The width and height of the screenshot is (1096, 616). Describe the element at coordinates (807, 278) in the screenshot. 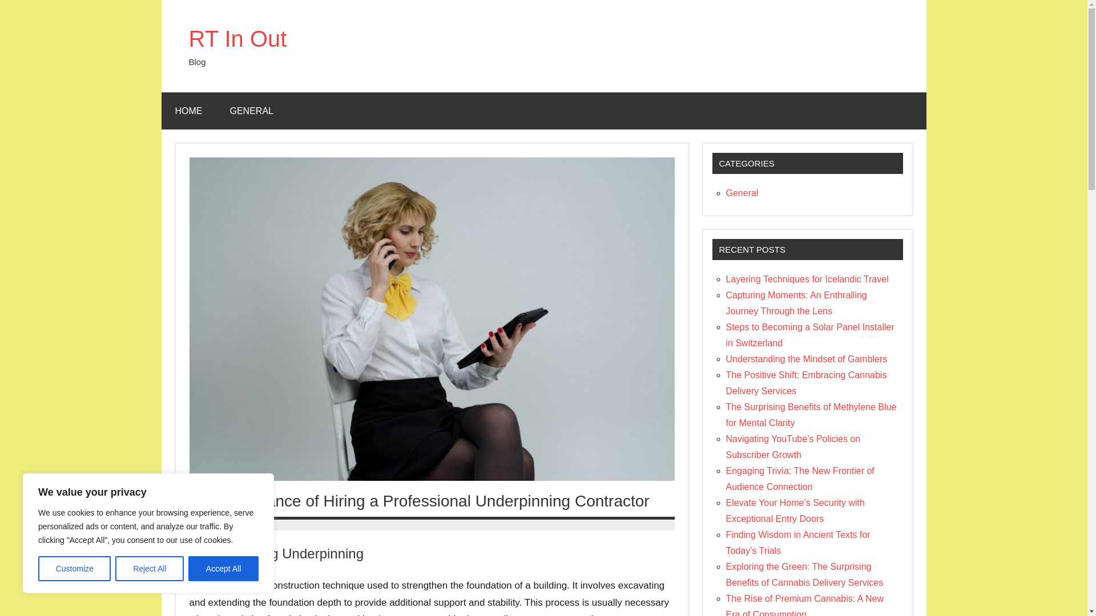

I see `Layering Techniques for Icelandic Travel` at that location.